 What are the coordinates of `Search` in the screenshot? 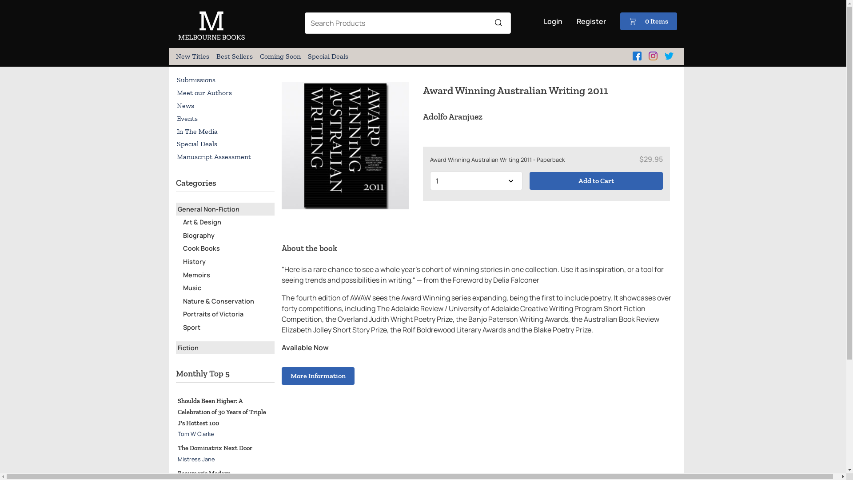 It's located at (498, 23).